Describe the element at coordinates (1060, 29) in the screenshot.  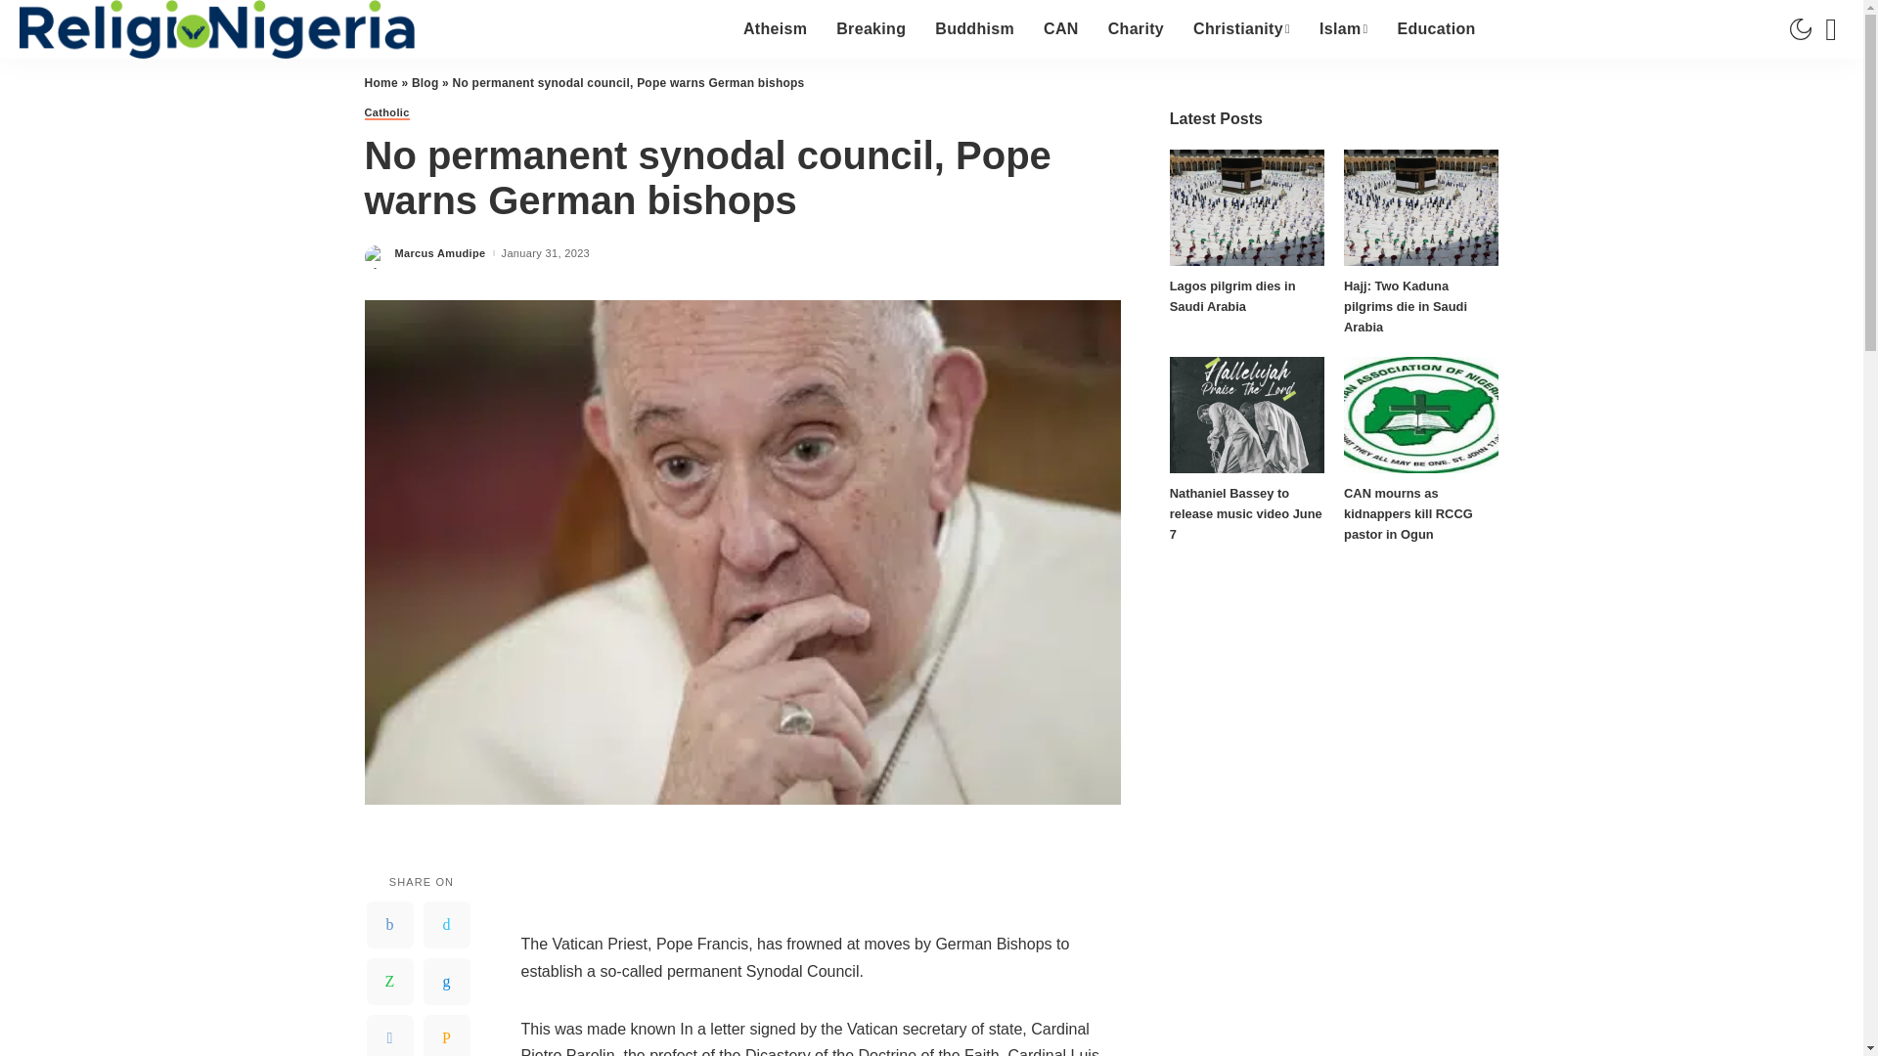
I see `CAN` at that location.